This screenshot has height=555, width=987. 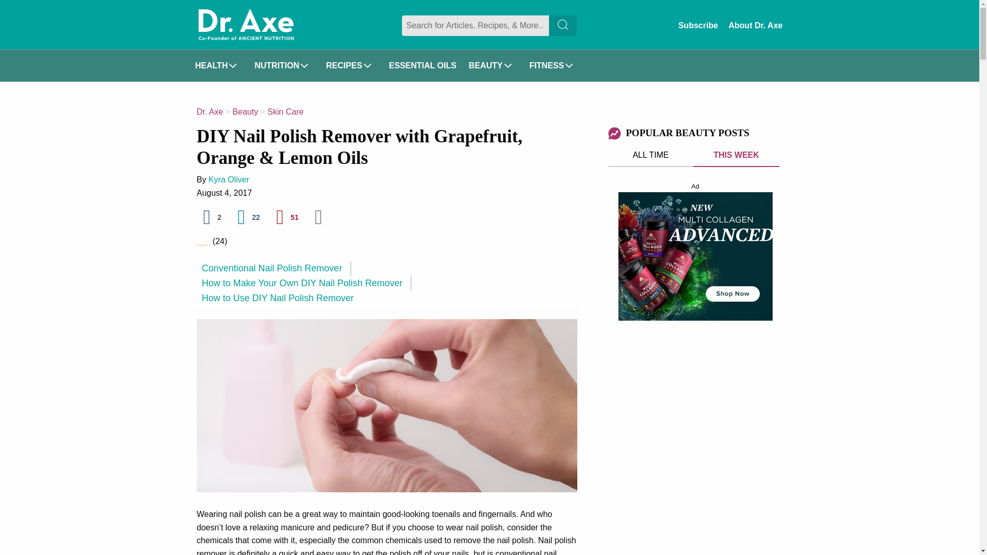 I want to click on Go to the Skin Care Beauty Categories archives., so click(x=285, y=112).